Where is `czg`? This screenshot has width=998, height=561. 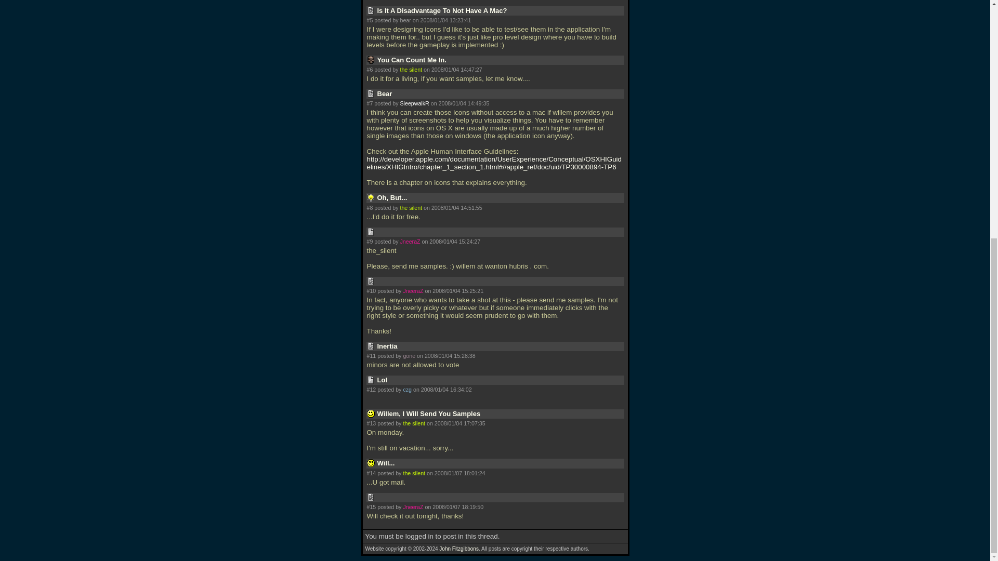
czg is located at coordinates (407, 390).